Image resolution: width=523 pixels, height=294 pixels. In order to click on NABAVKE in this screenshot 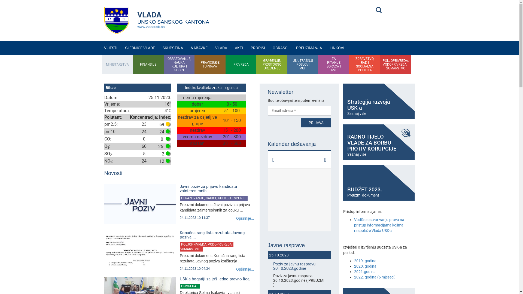, I will do `click(199, 48)`.